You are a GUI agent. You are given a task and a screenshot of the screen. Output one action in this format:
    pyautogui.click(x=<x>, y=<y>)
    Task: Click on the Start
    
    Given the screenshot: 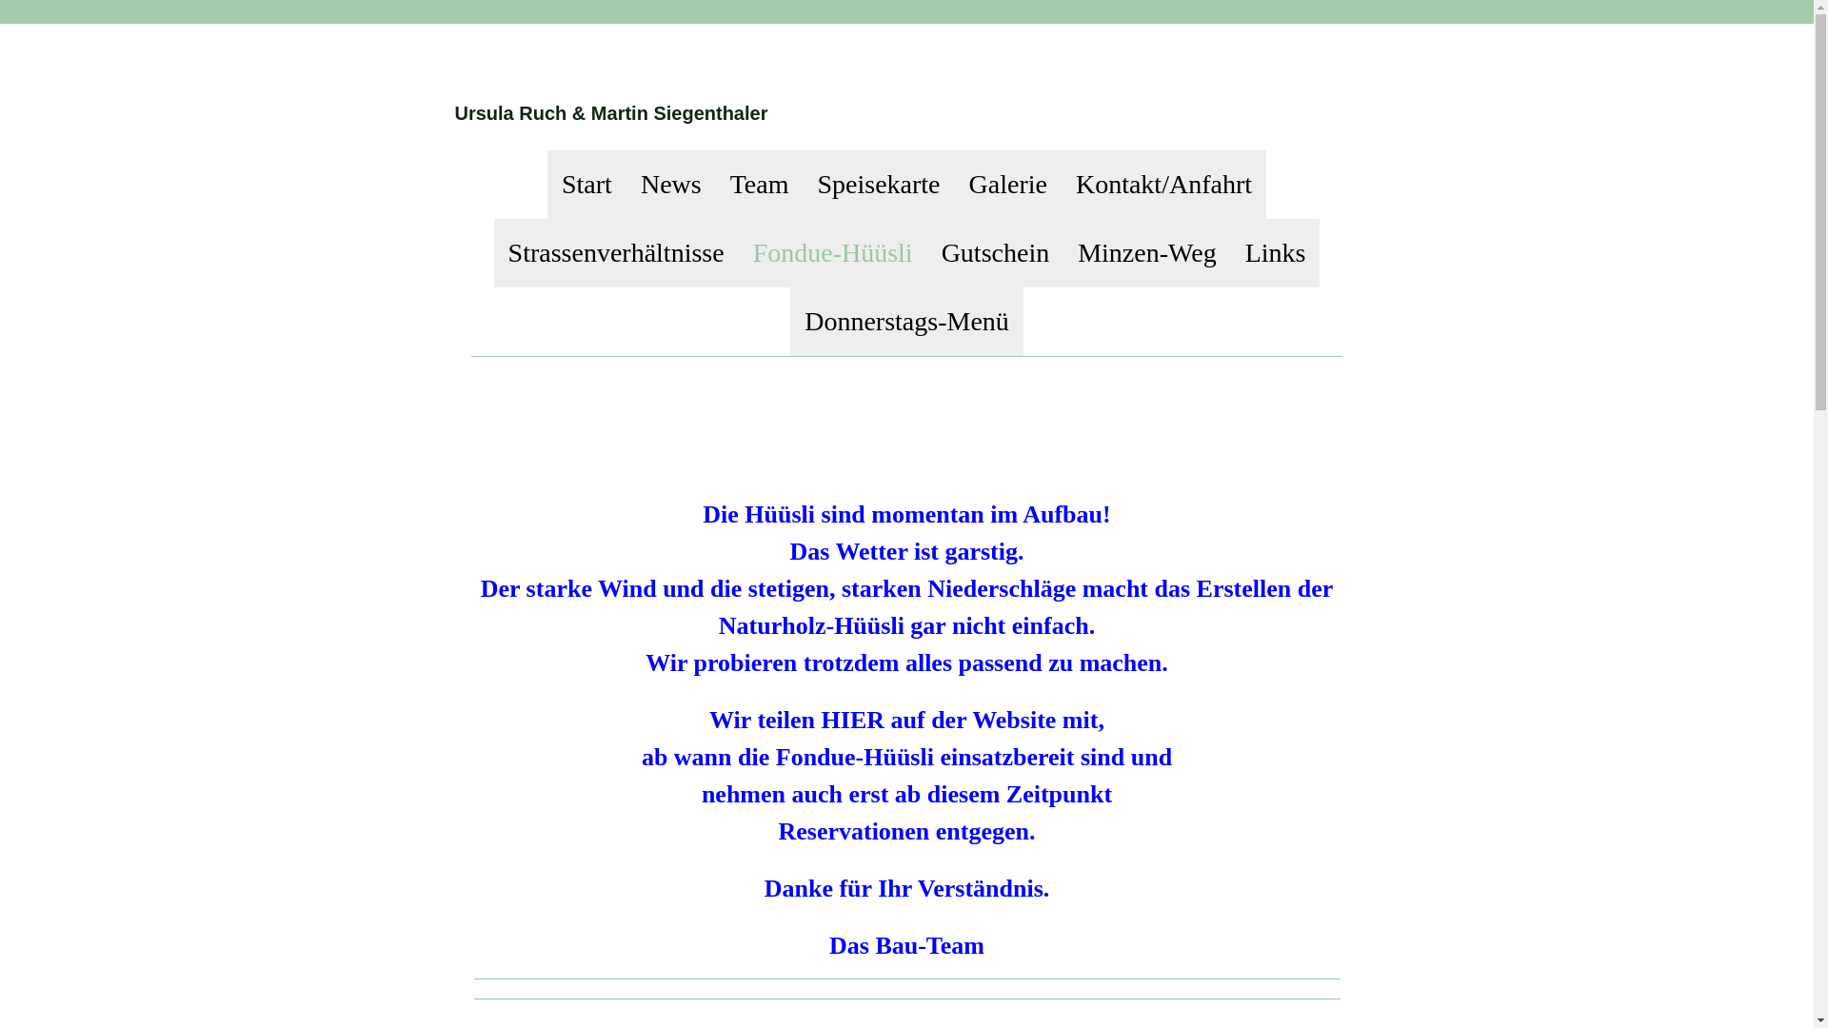 What is the action you would take?
    pyautogui.click(x=586, y=185)
    